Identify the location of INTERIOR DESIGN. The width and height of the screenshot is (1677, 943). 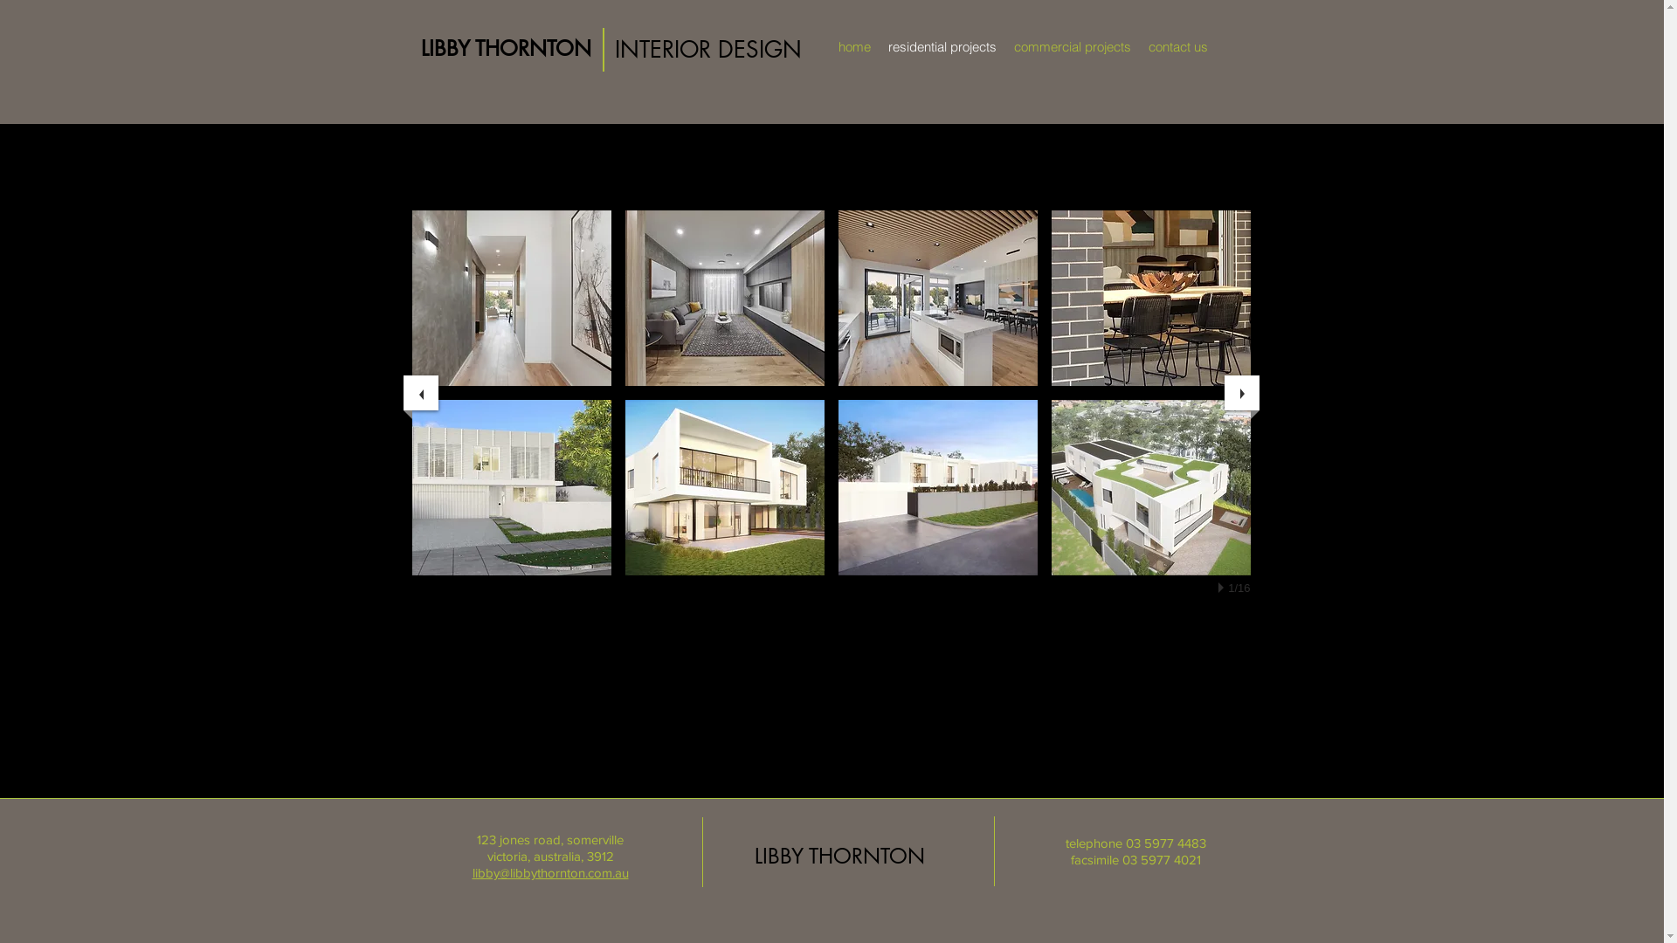
(708, 50).